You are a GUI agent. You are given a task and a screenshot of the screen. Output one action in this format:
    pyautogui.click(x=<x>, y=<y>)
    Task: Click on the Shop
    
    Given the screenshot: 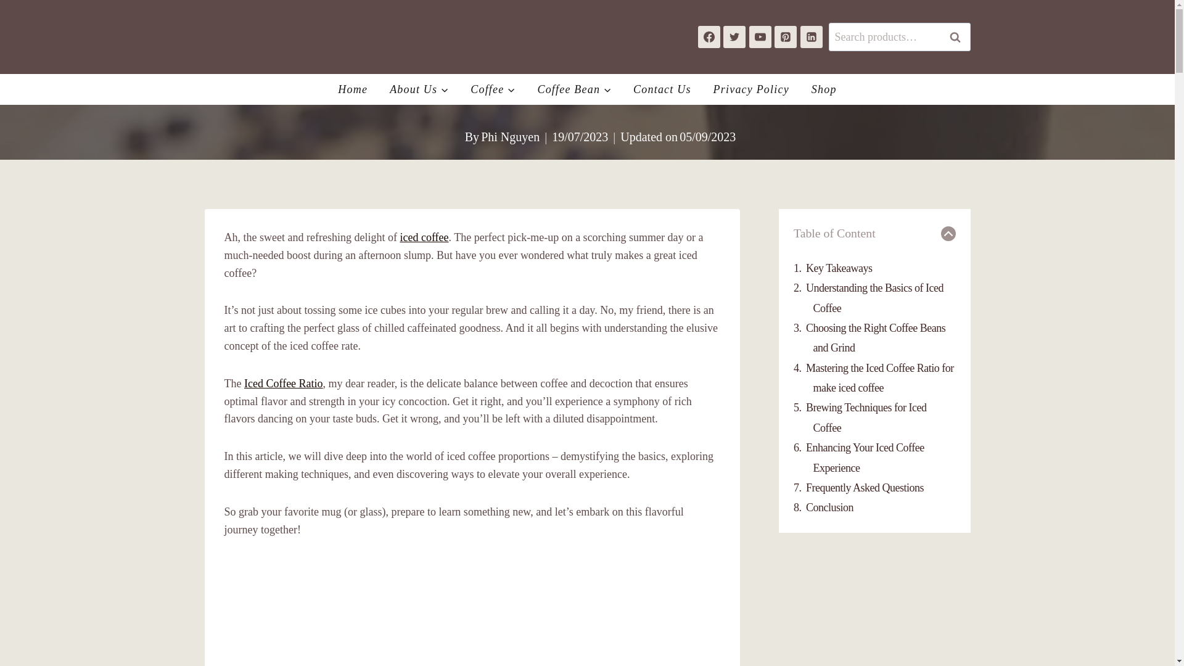 What is the action you would take?
    pyautogui.click(x=824, y=89)
    